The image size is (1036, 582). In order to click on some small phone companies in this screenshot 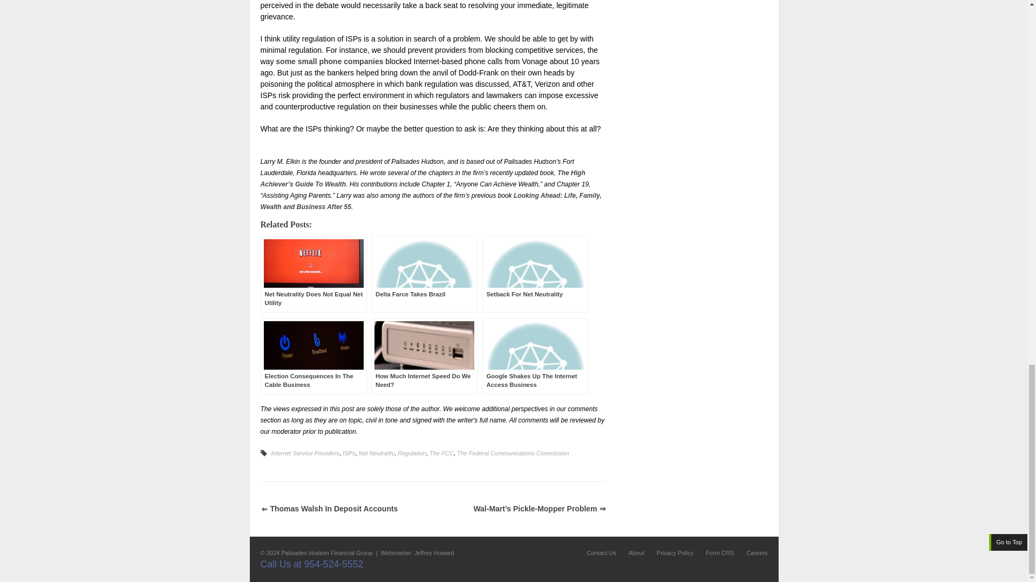, I will do `click(330, 61)`.